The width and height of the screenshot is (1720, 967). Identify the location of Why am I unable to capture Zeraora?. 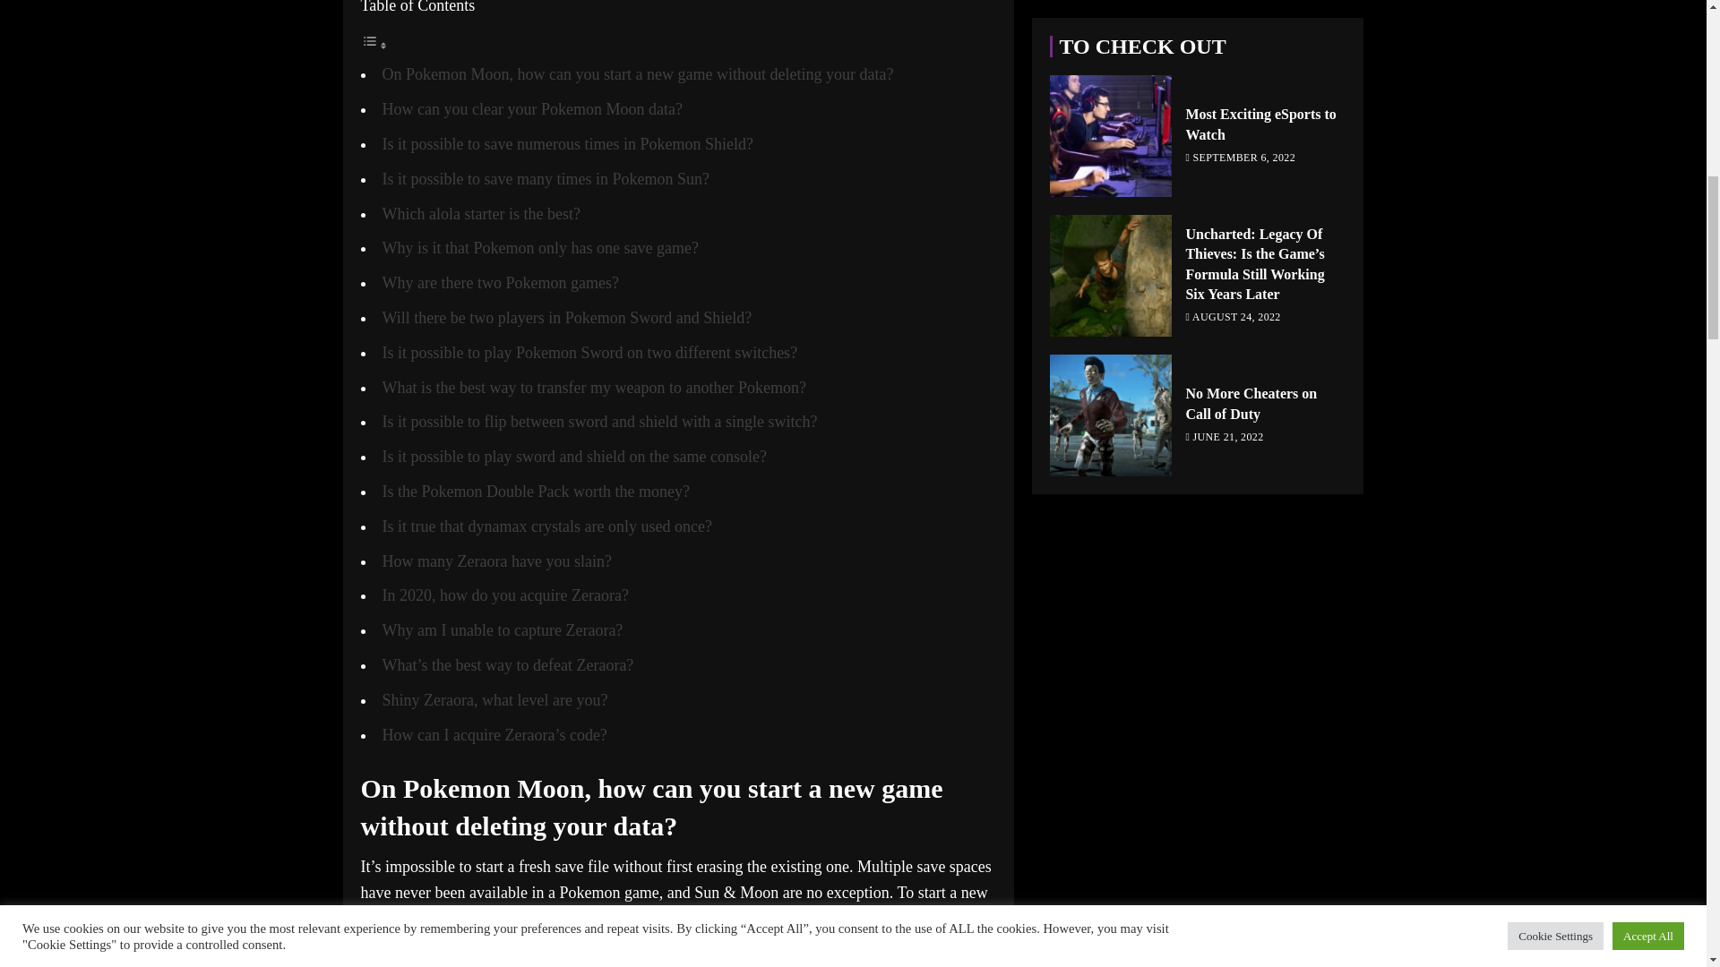
(502, 630).